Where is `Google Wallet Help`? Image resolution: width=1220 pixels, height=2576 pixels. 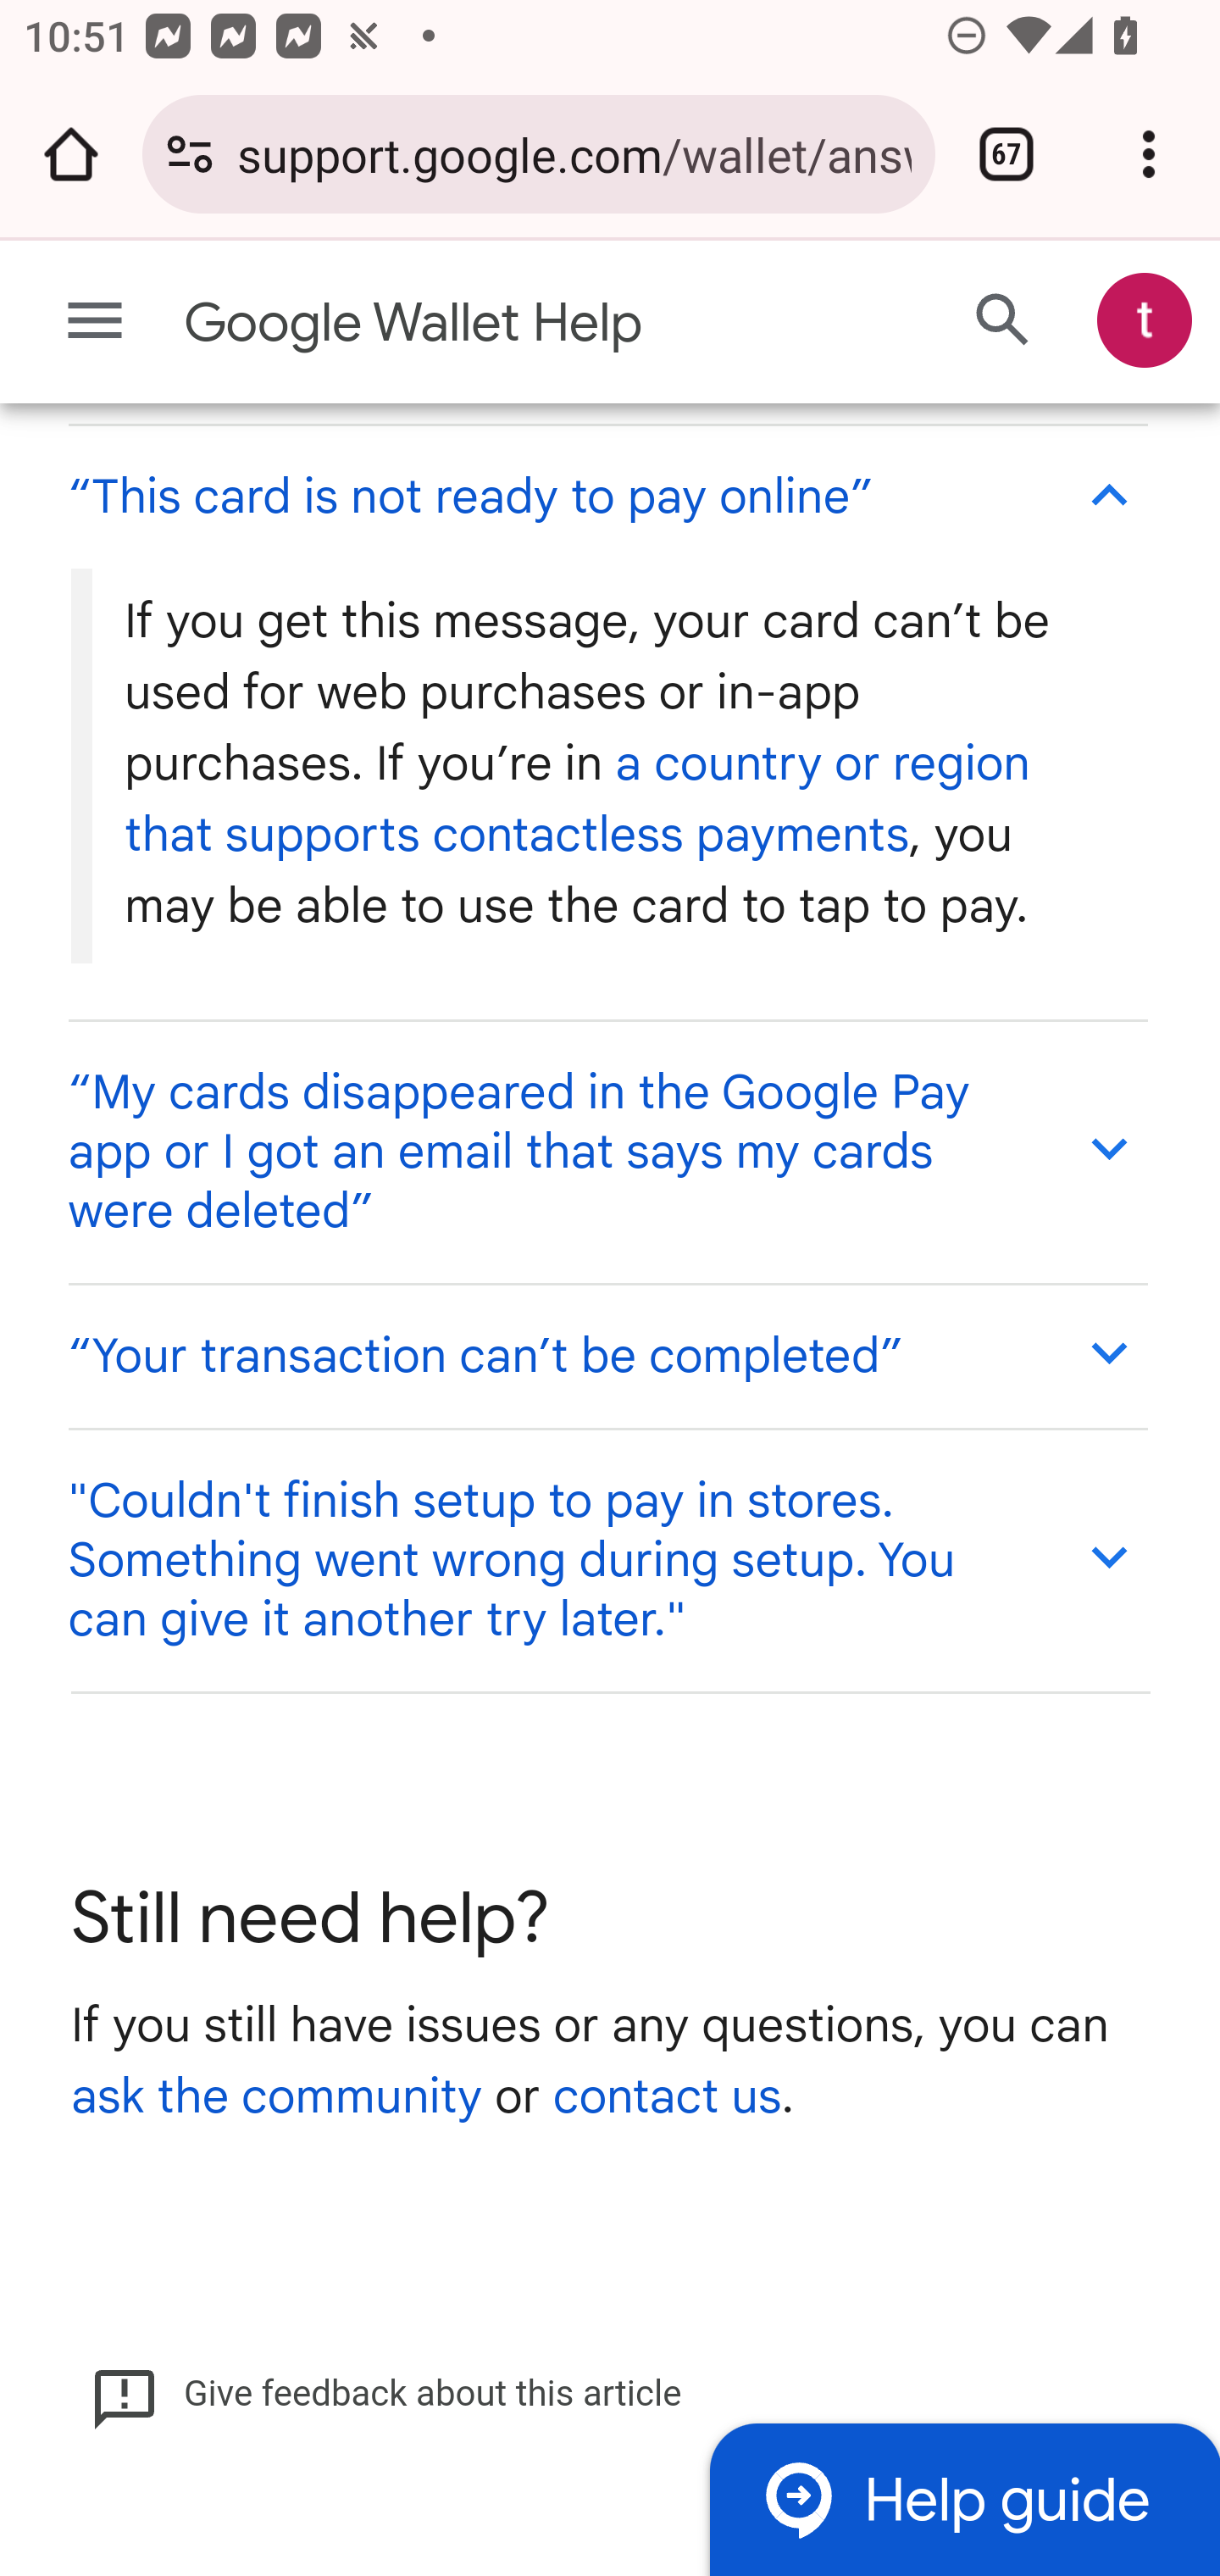 Google Wallet Help is located at coordinates (480, 324).